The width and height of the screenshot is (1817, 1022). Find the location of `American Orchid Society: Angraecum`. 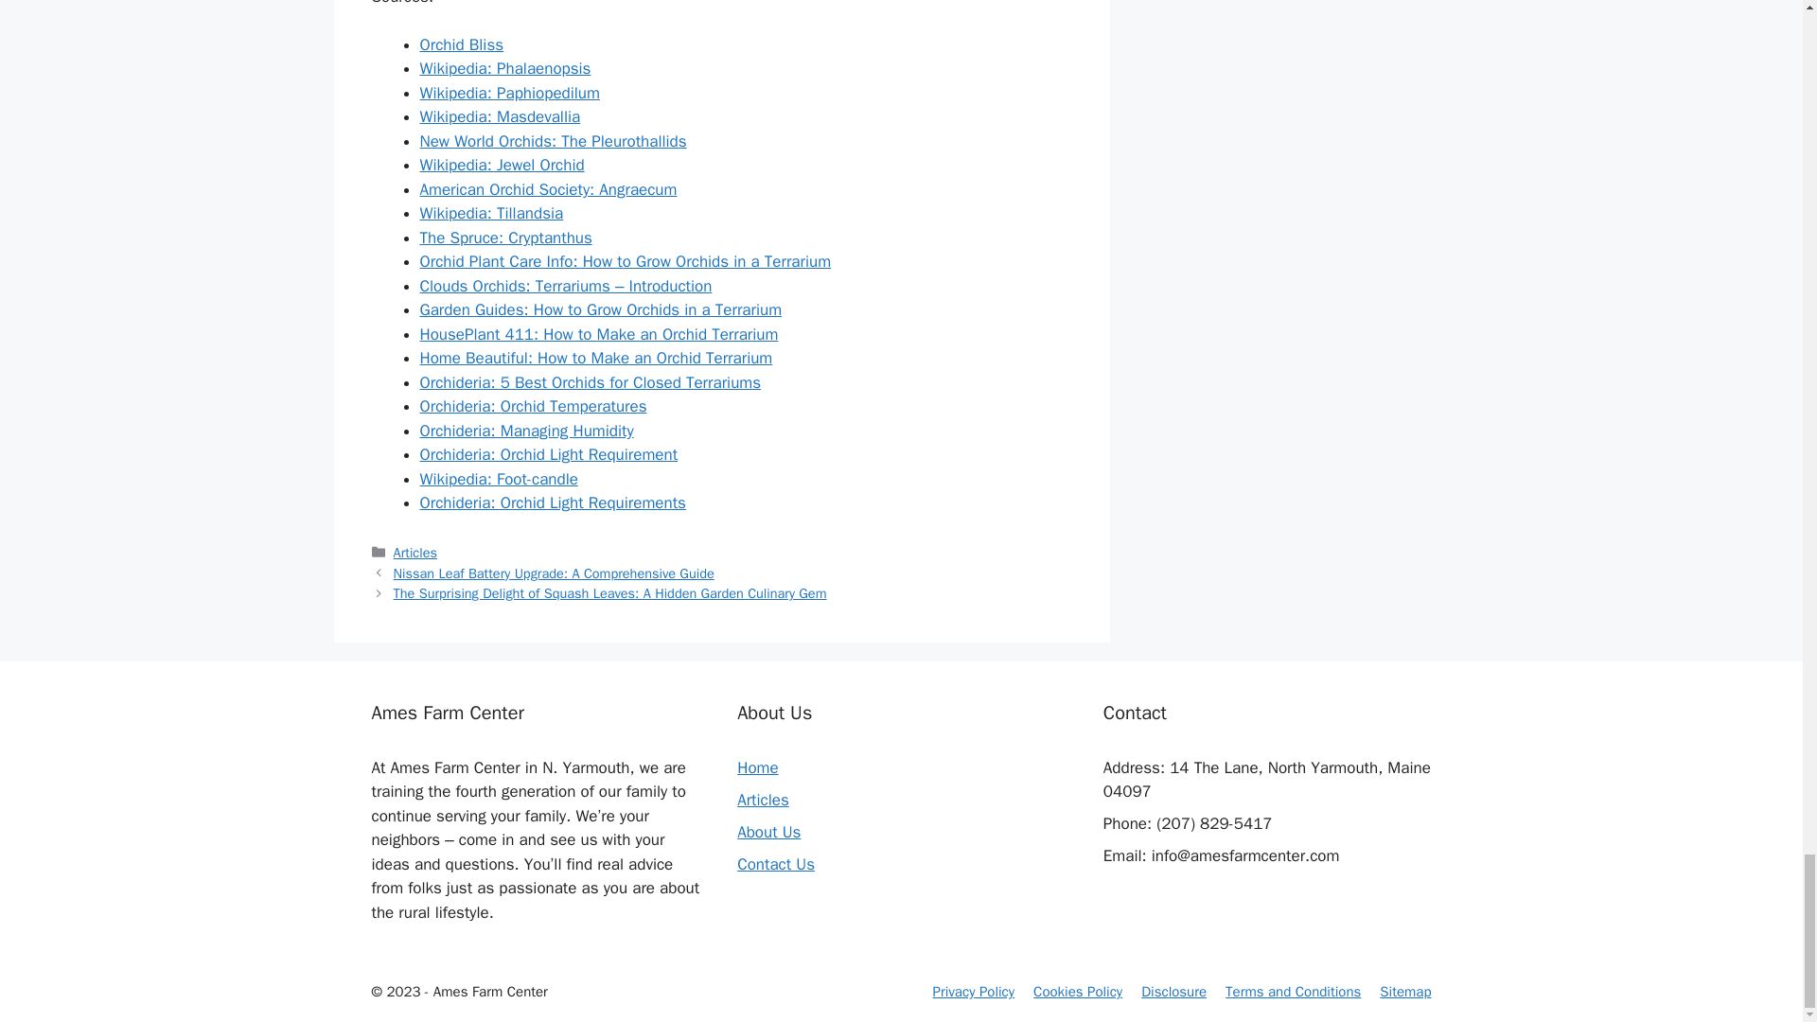

American Orchid Society: Angraecum is located at coordinates (549, 189).